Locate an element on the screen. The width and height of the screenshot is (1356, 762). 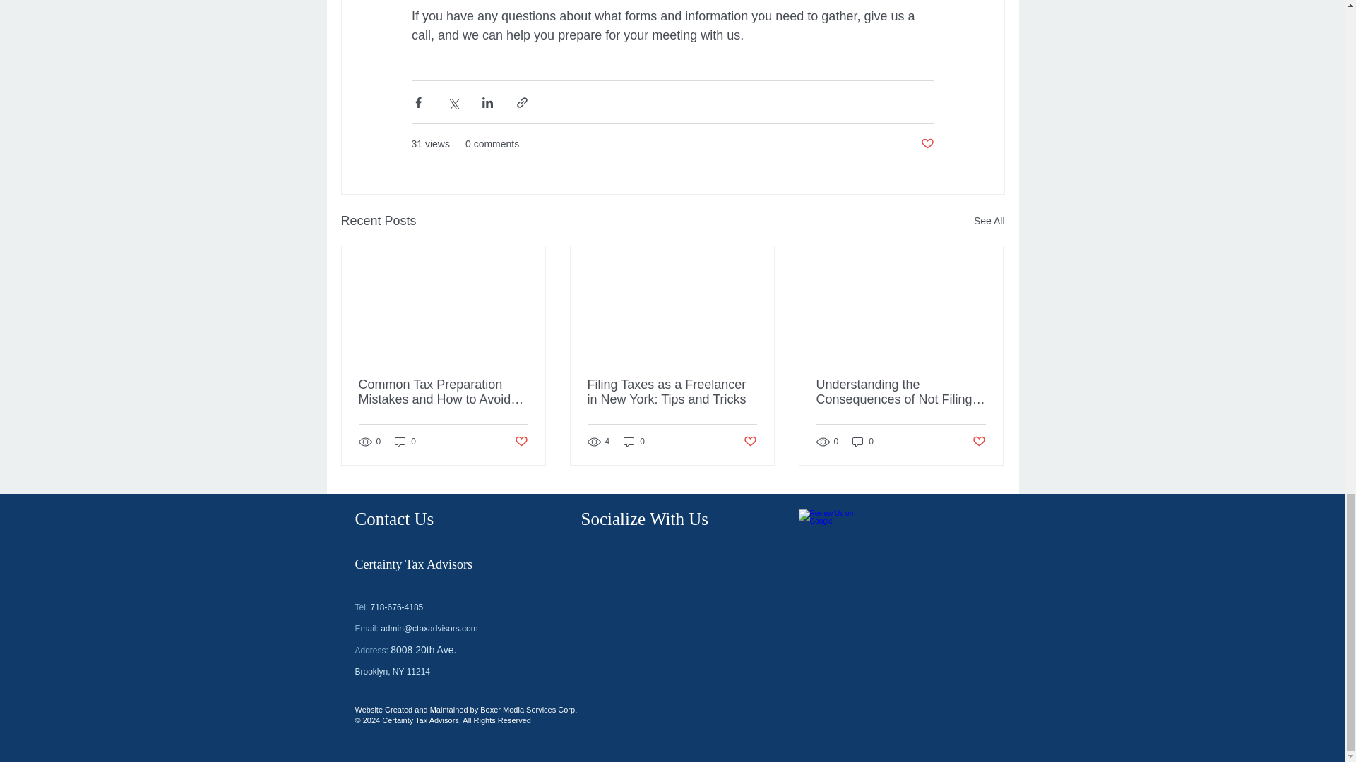
Post not marked as liked is located at coordinates (520, 442).